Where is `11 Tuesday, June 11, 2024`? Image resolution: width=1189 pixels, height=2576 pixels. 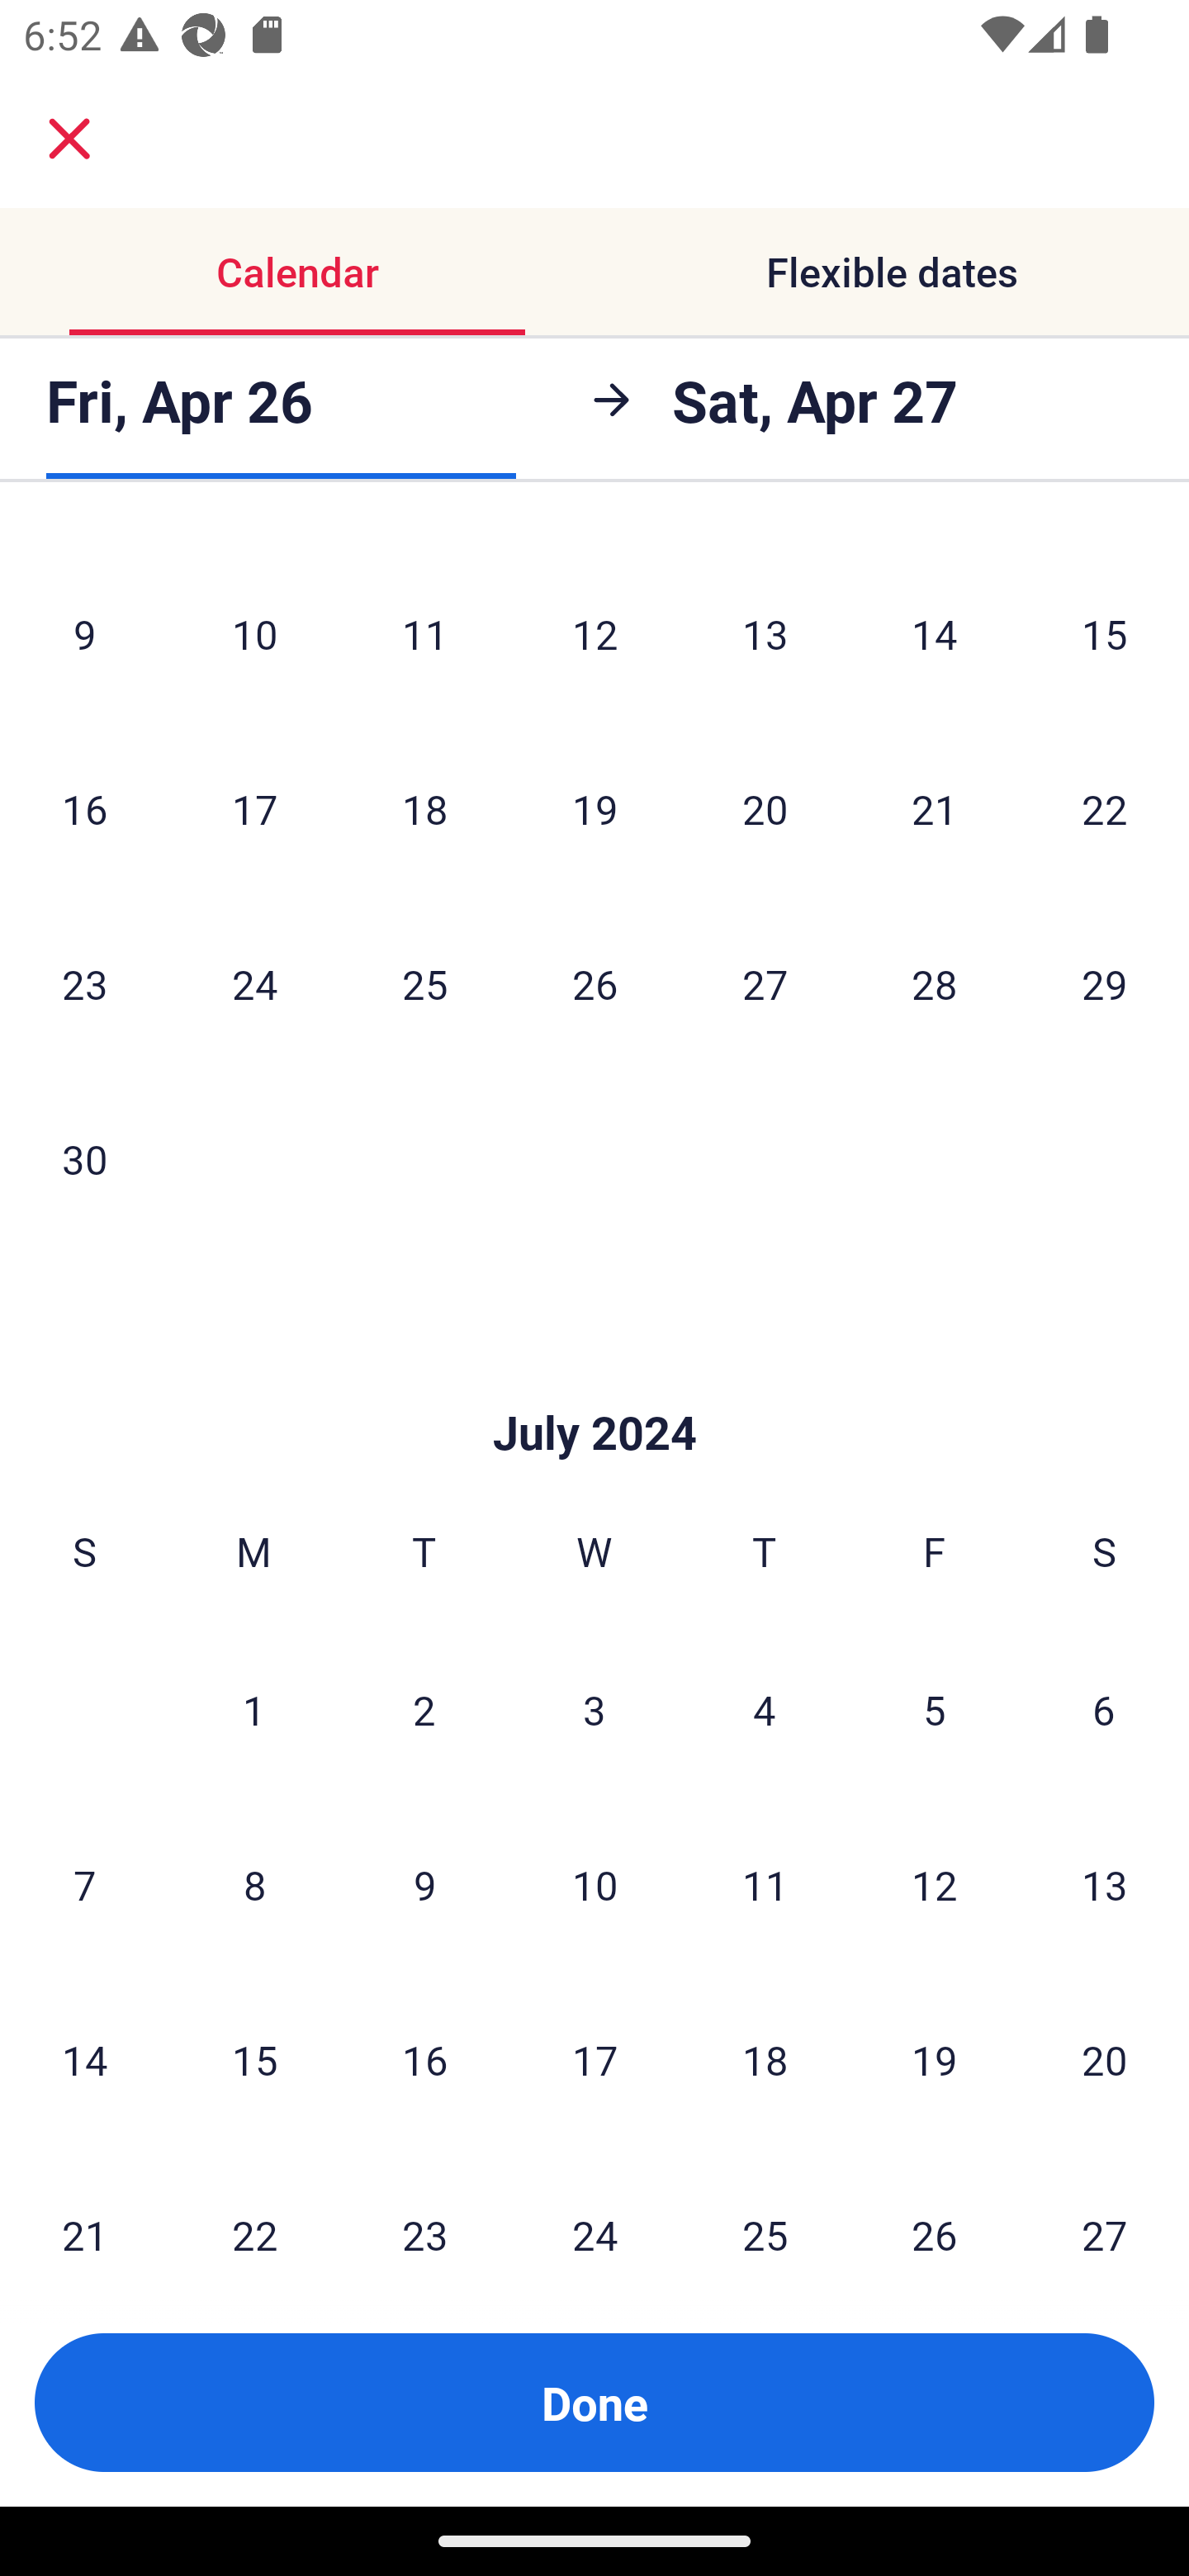 11 Tuesday, June 11, 2024 is located at coordinates (424, 633).